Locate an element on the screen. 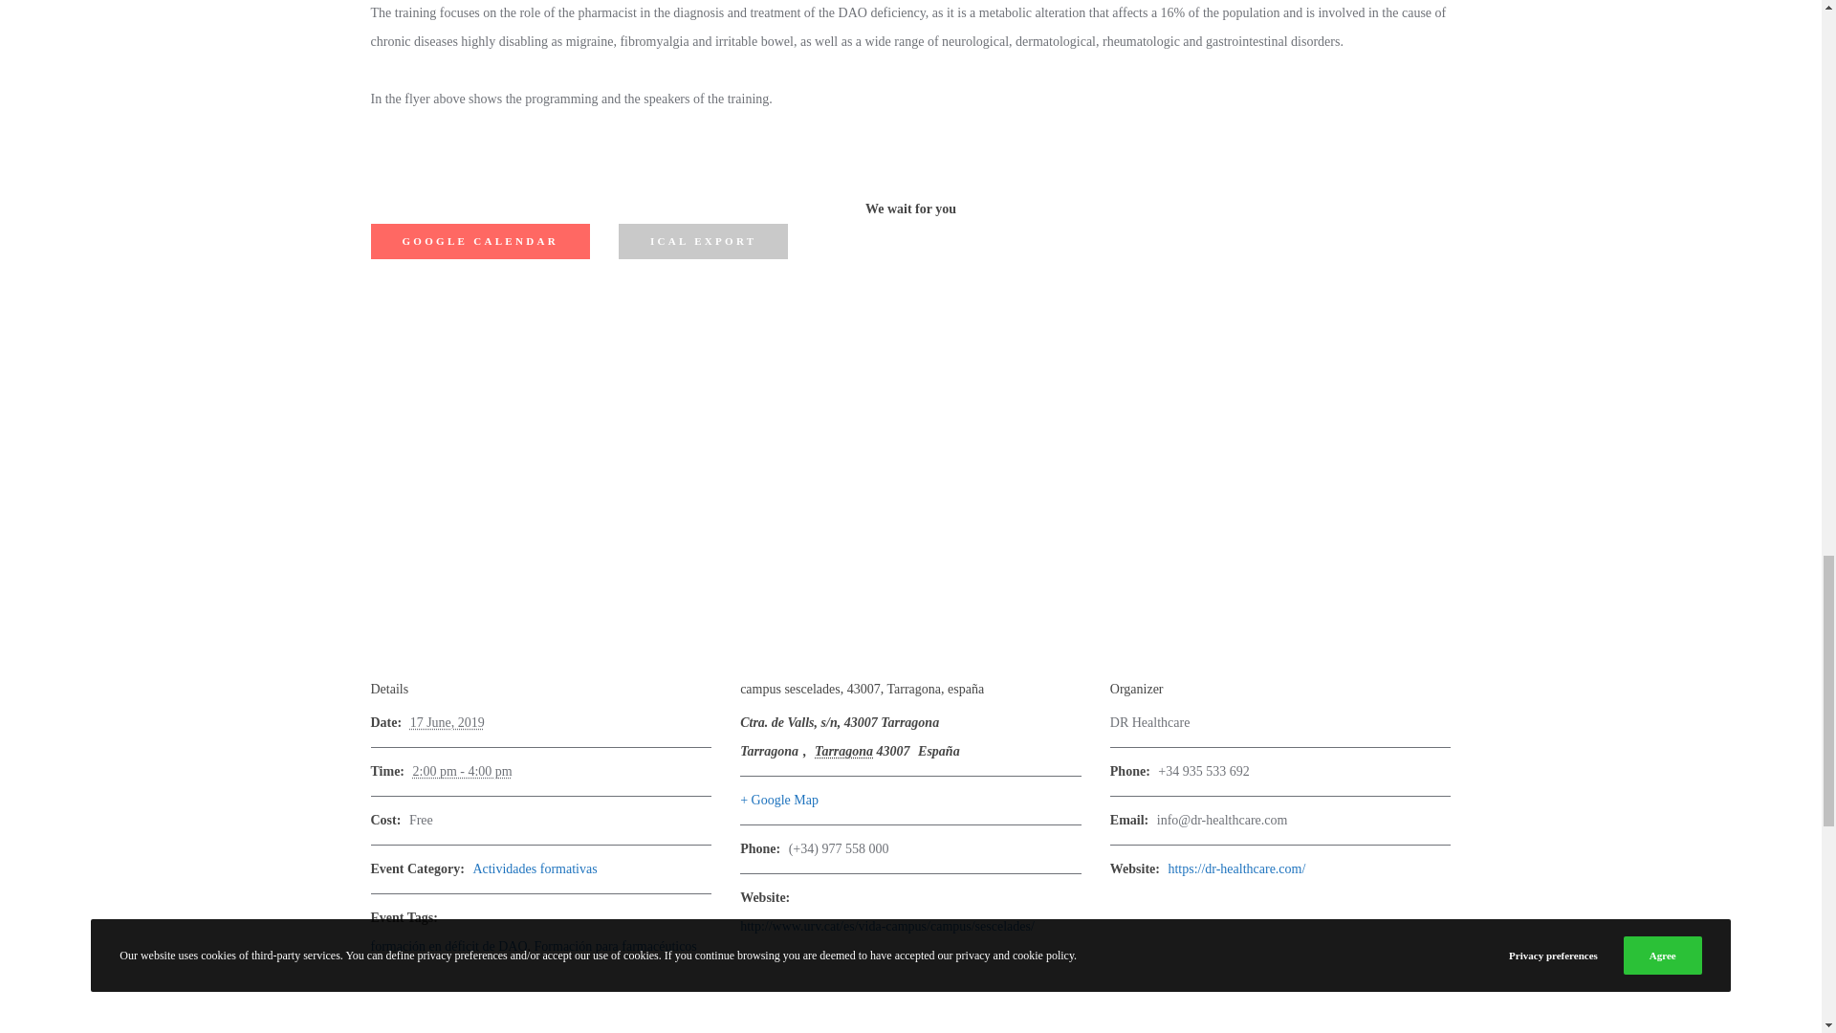 The image size is (1836, 1033). Click to view a Google Map is located at coordinates (778, 800).